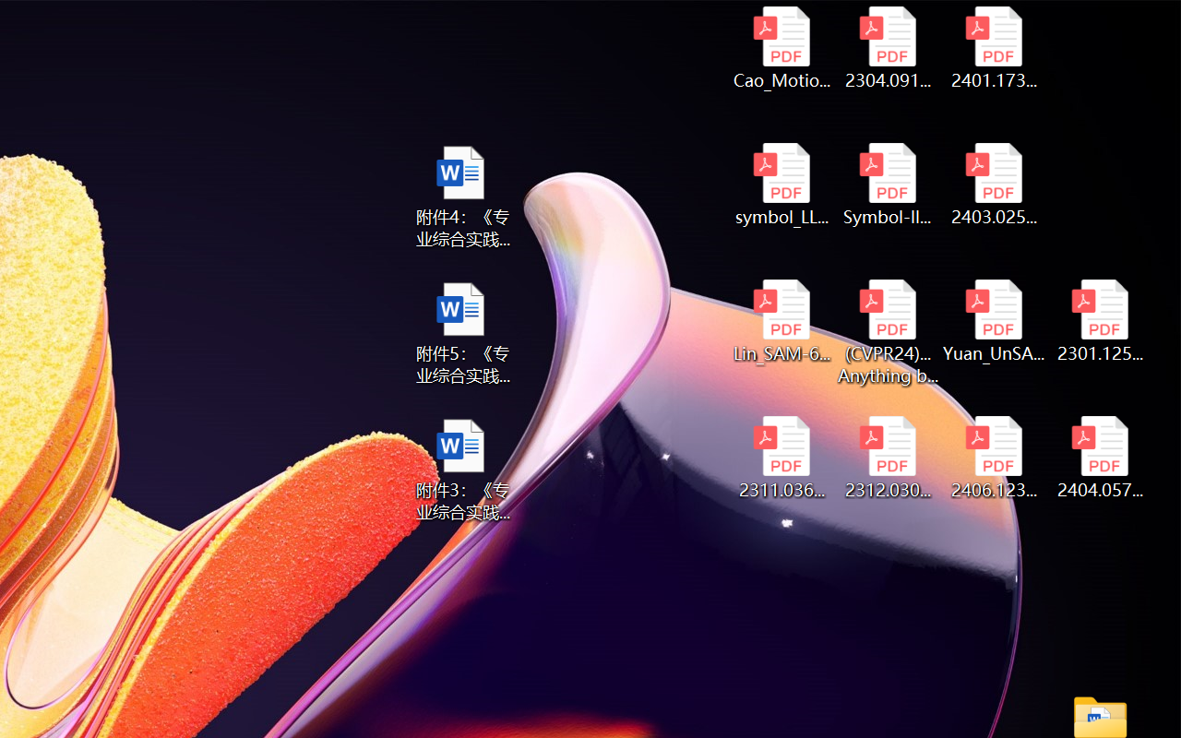  What do you see at coordinates (888, 332) in the screenshot?
I see `(CVPR24)Matching Anything by Segmenting Anything.pdf` at bounding box center [888, 332].